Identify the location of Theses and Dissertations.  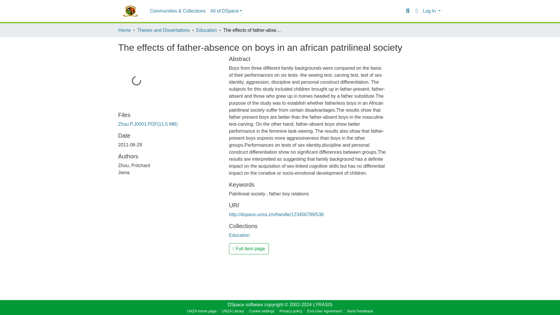
(163, 30).